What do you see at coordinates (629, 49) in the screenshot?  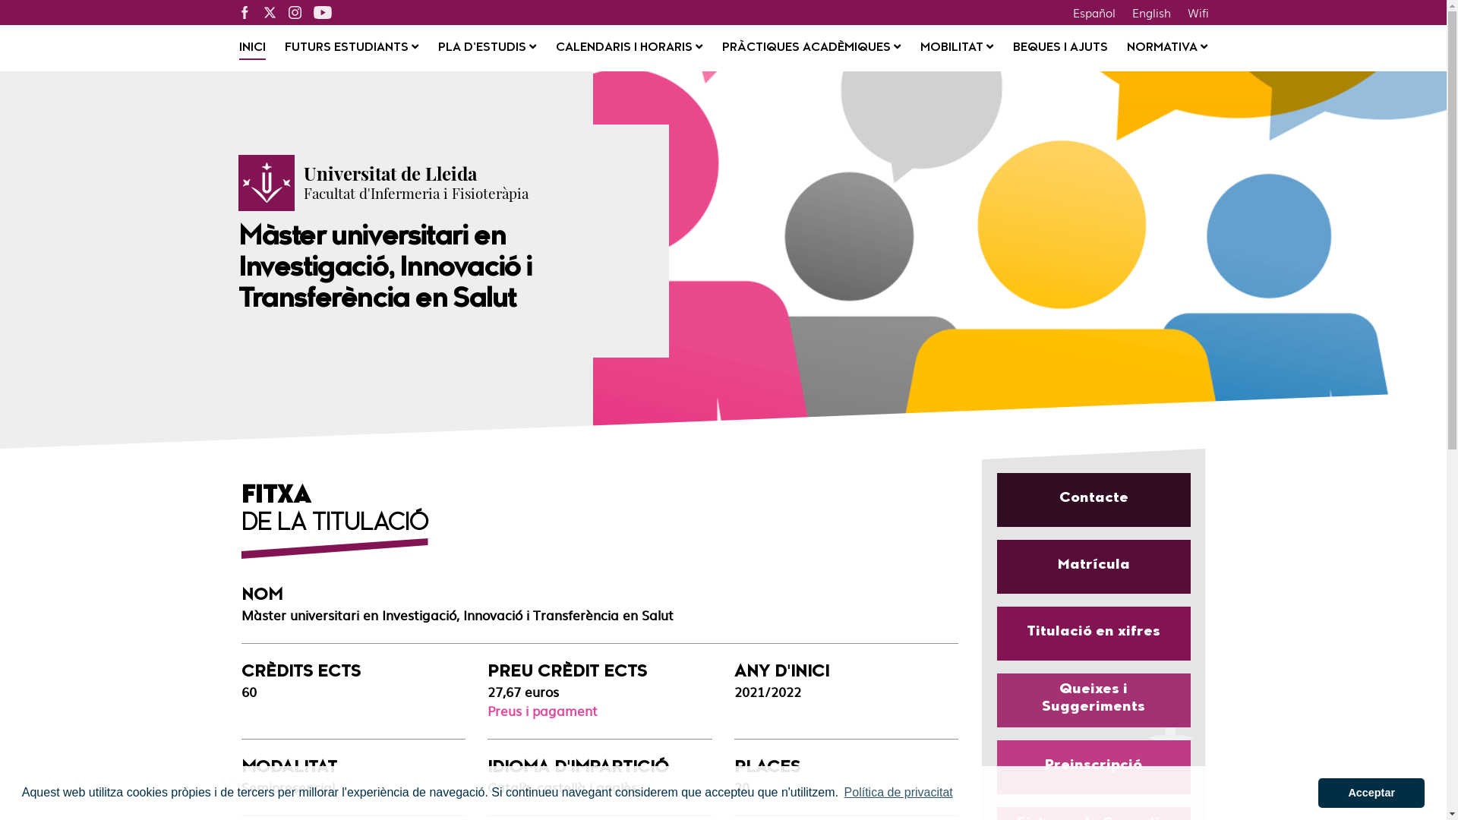 I see `CALENDARIS I HORARIS` at bounding box center [629, 49].